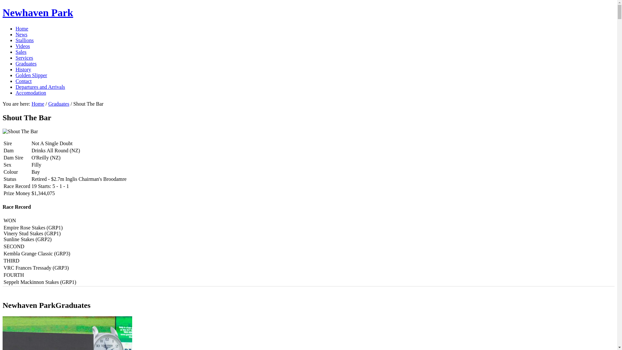 The image size is (622, 350). What do you see at coordinates (23, 46) in the screenshot?
I see `Videos` at bounding box center [23, 46].